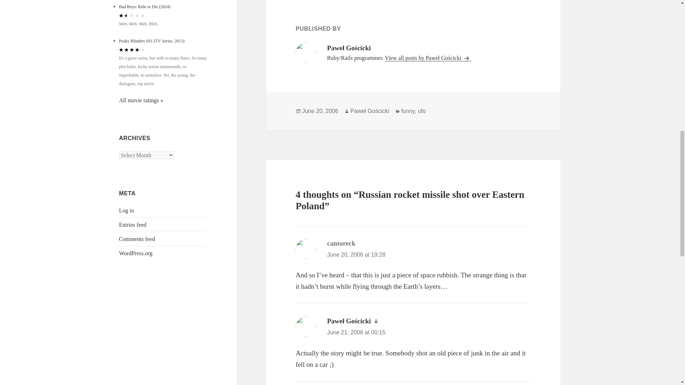 The image size is (685, 385). What do you see at coordinates (127, 210) in the screenshot?
I see `Log in` at bounding box center [127, 210].